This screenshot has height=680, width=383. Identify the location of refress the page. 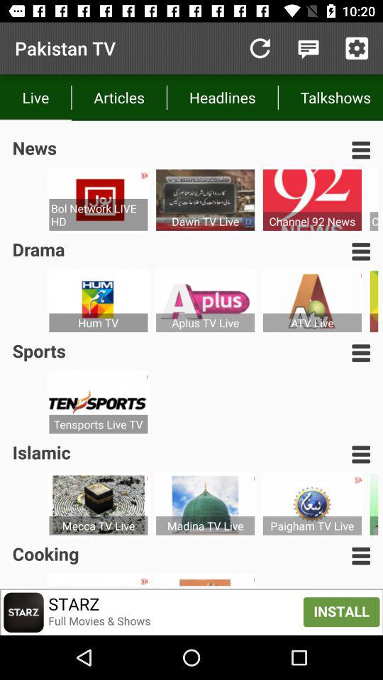
(260, 48).